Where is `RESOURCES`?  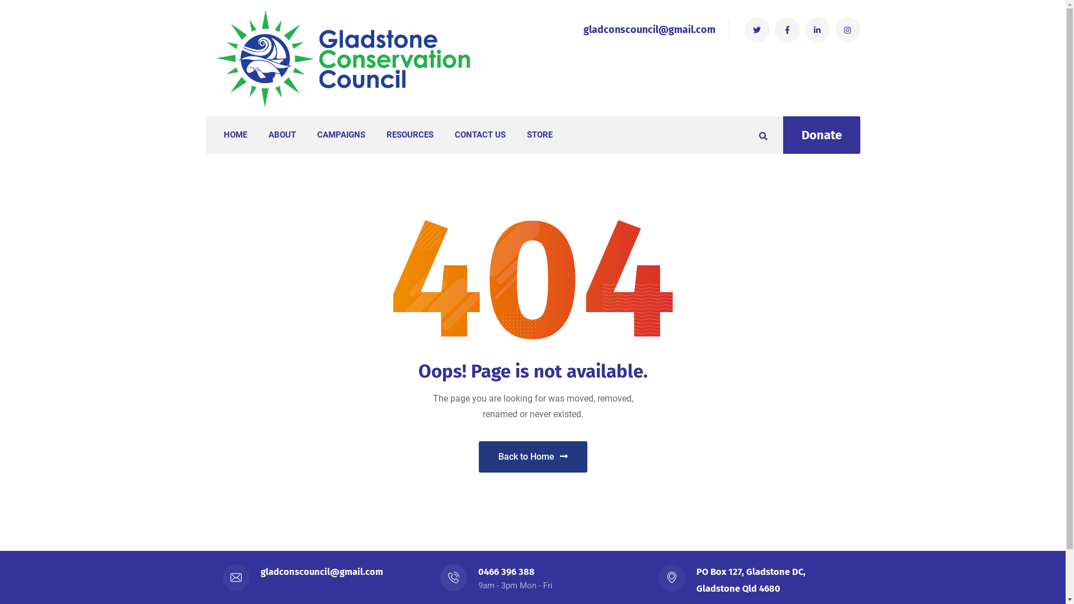 RESOURCES is located at coordinates (409, 135).